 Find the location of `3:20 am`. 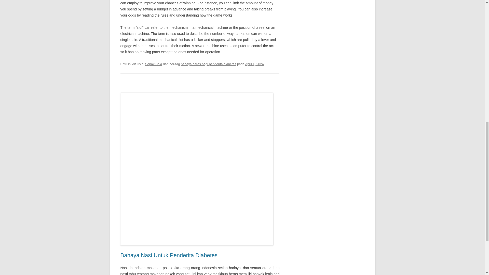

3:20 am is located at coordinates (255, 64).